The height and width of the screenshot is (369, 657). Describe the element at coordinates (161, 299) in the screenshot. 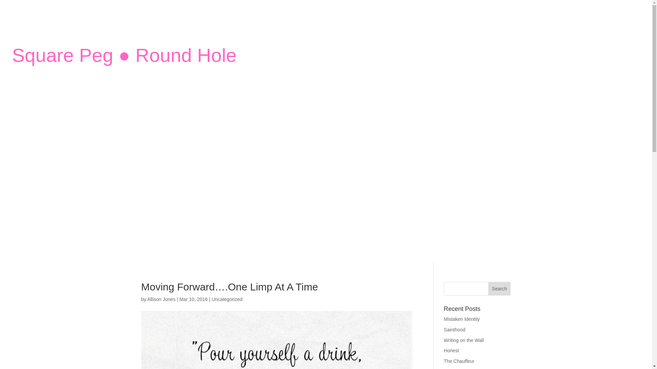

I see `Posts by Allison Jones` at that location.